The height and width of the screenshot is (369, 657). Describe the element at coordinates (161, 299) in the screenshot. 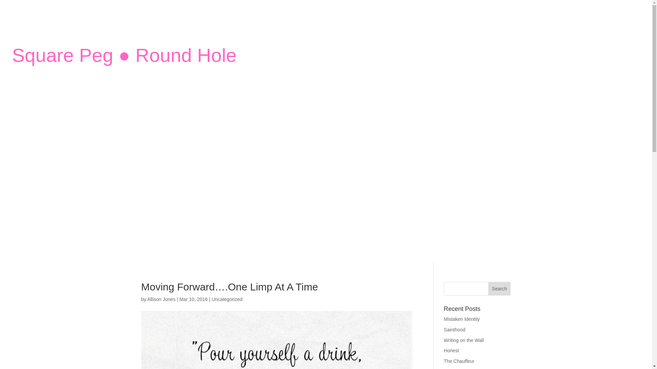

I see `Posts by Allison Jones` at that location.